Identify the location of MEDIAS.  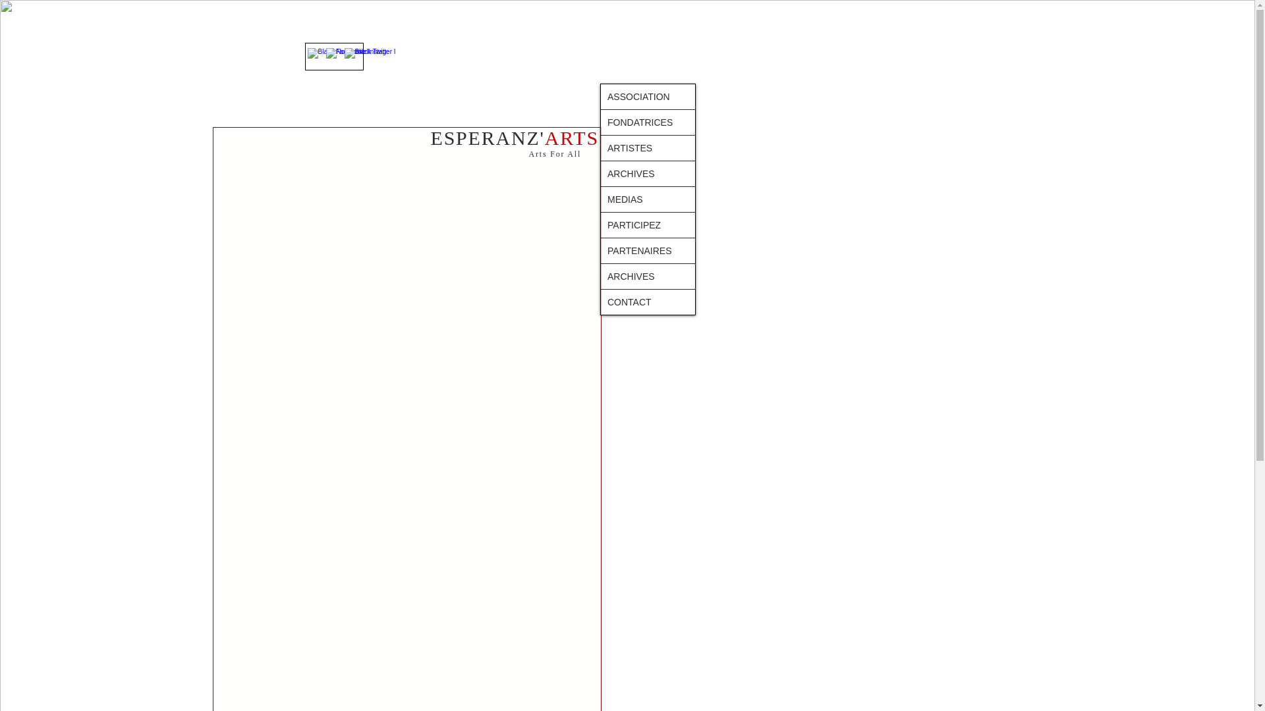
(648, 199).